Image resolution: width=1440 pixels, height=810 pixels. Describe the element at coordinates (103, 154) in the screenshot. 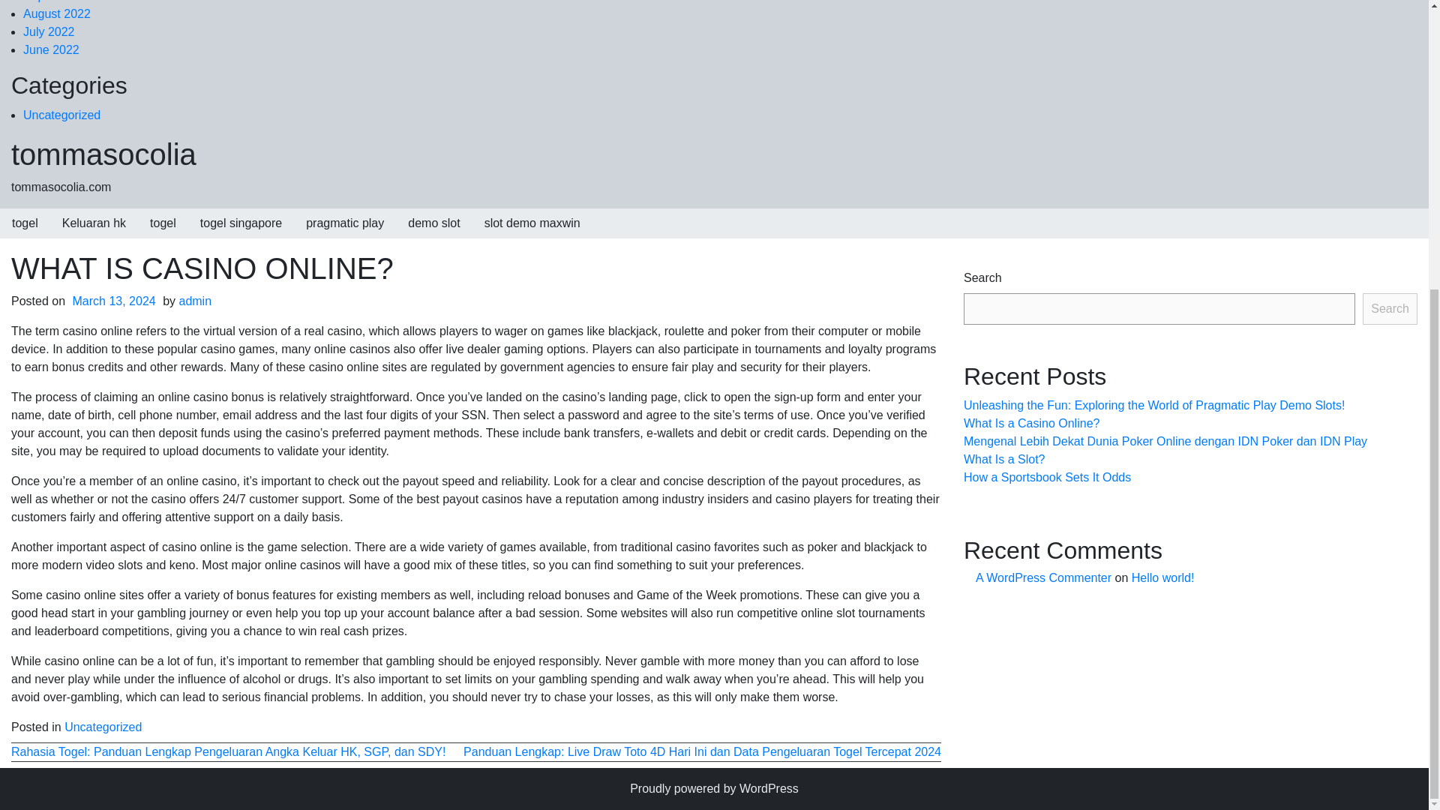

I see `tommasocolia` at that location.